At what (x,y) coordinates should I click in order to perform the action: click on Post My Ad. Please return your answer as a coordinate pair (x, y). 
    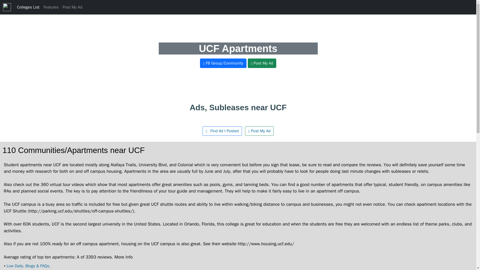
    Looking at the image, I should click on (259, 131).